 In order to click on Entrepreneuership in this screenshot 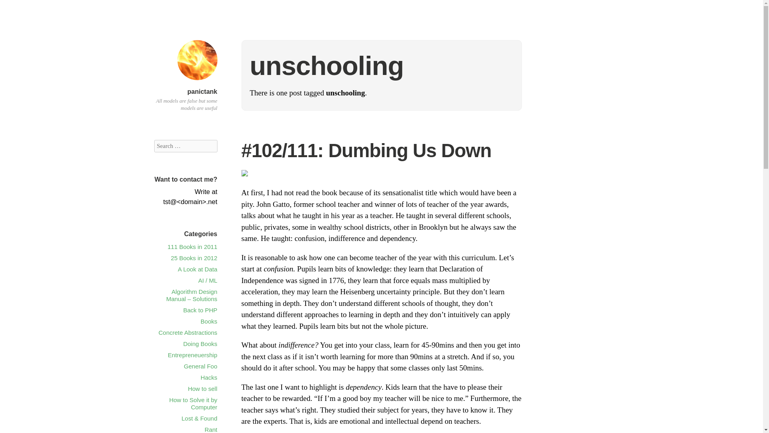, I will do `click(192, 355)`.